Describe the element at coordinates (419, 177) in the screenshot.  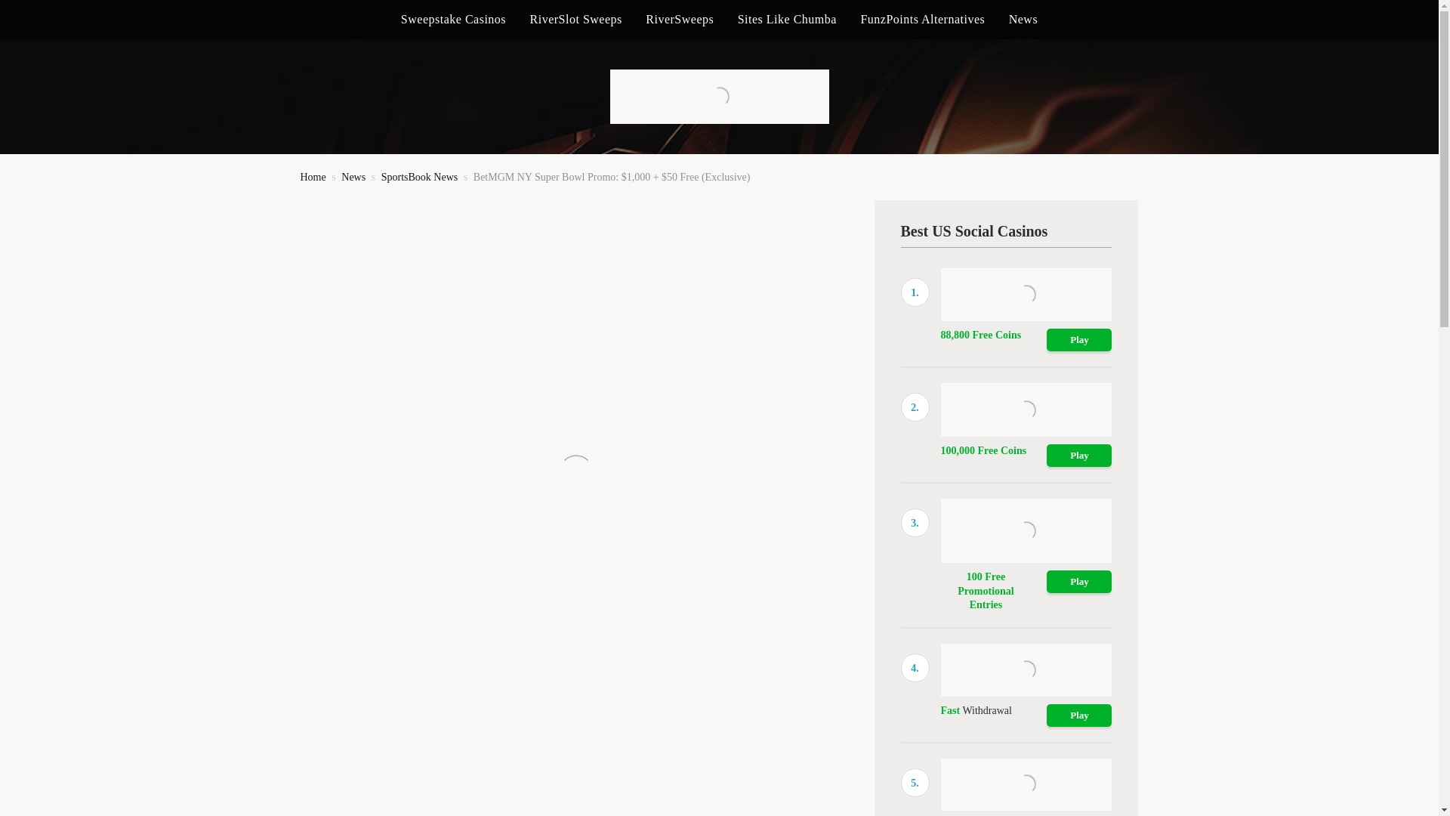
I see `SportsBook News` at that location.